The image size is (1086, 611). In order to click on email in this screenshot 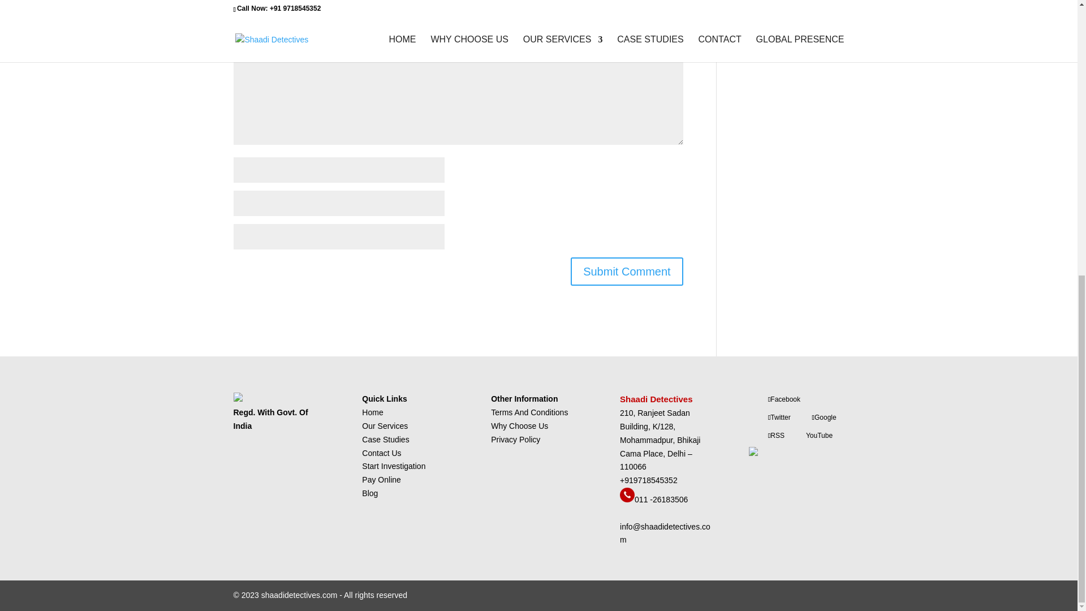, I will do `click(665, 533)`.